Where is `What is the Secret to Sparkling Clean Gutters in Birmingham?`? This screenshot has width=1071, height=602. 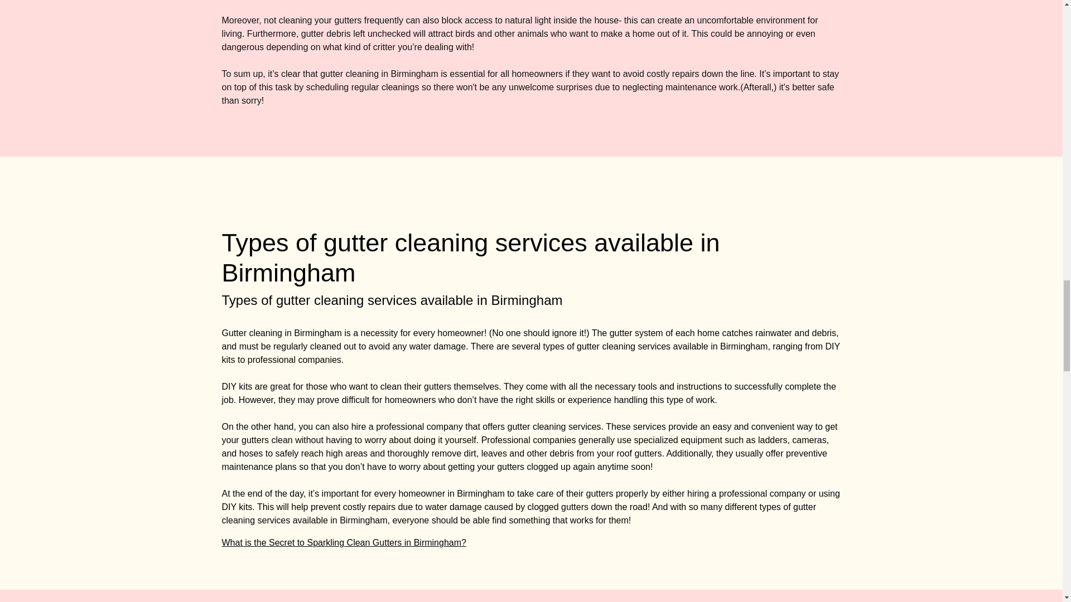 What is the Secret to Sparkling Clean Gutters in Birmingham? is located at coordinates (344, 542).